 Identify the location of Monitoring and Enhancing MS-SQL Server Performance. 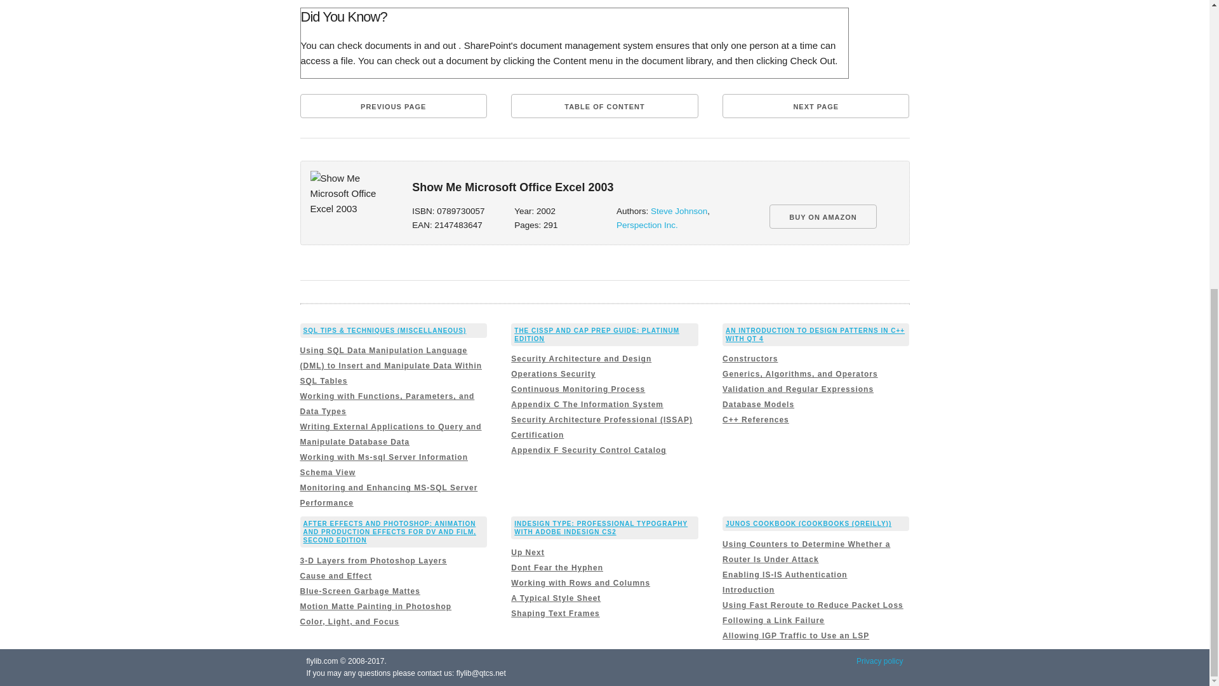
(389, 495).